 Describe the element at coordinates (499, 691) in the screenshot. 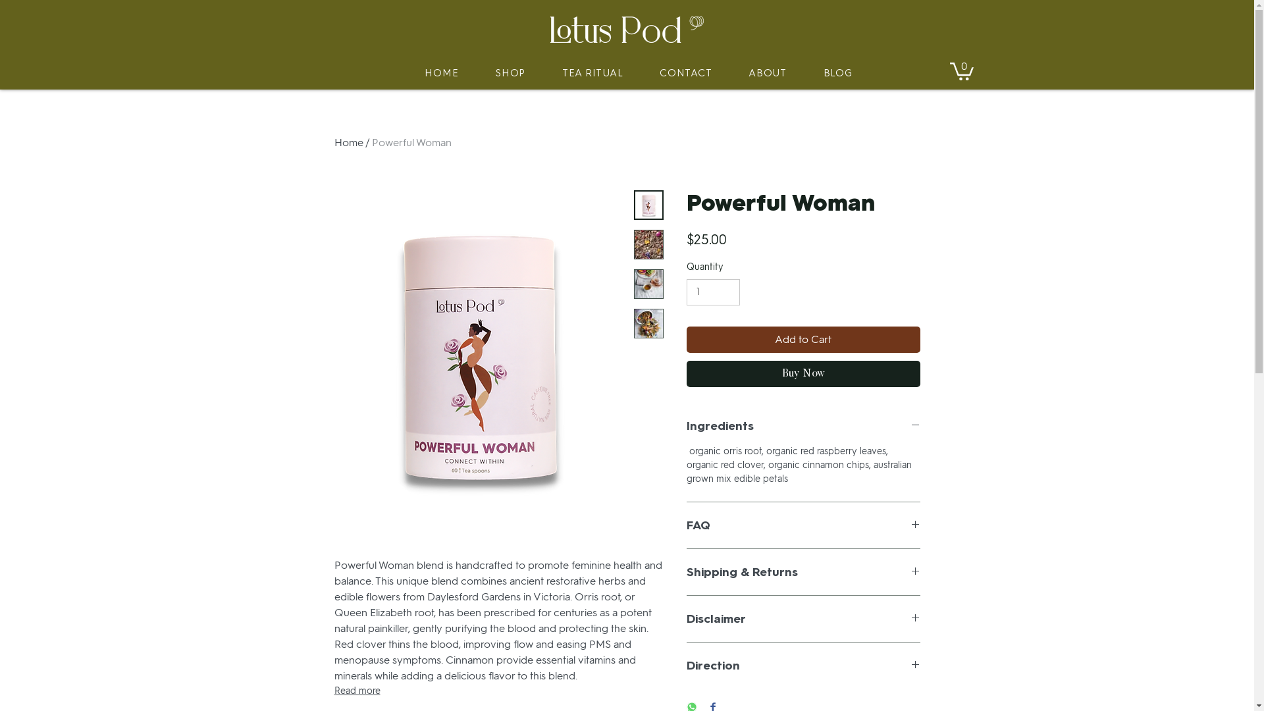

I see `Read more` at that location.